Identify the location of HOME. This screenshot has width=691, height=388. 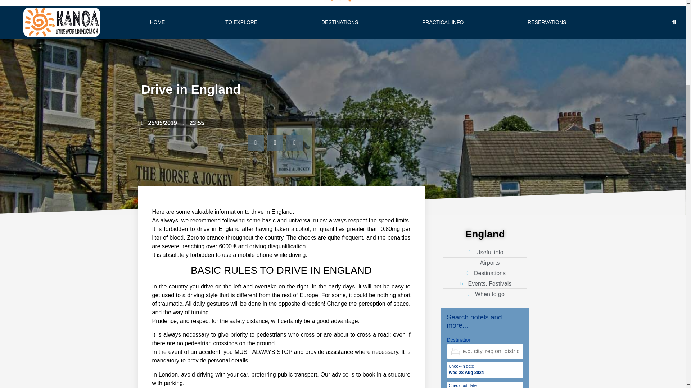
(158, 22).